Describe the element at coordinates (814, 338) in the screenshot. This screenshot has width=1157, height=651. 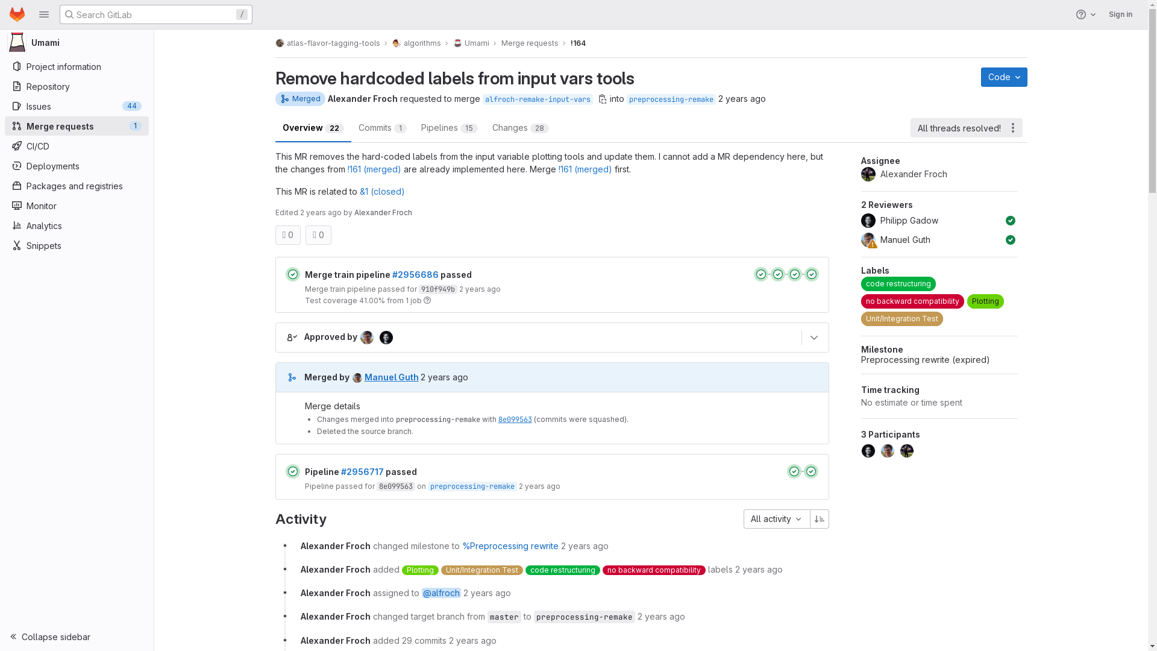
I see `Expand eligible approvers` at that location.